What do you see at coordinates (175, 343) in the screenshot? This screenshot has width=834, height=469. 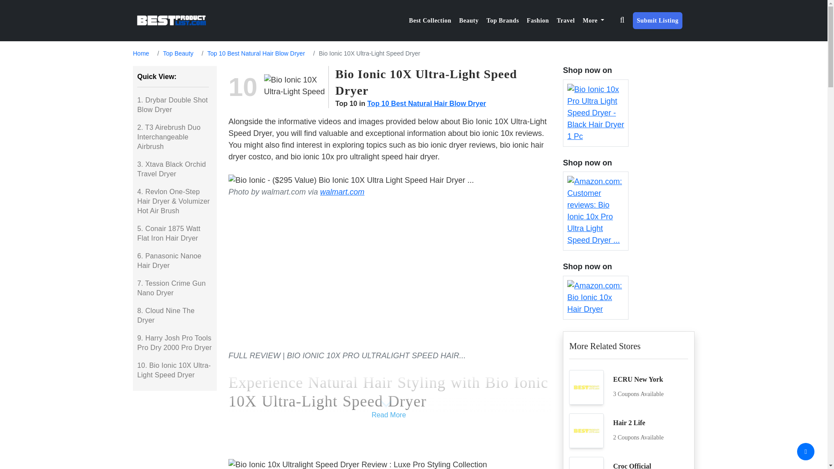 I see `9. Harry Josh Pro Tools Pro Dry 2000 Pro Dryer` at bounding box center [175, 343].